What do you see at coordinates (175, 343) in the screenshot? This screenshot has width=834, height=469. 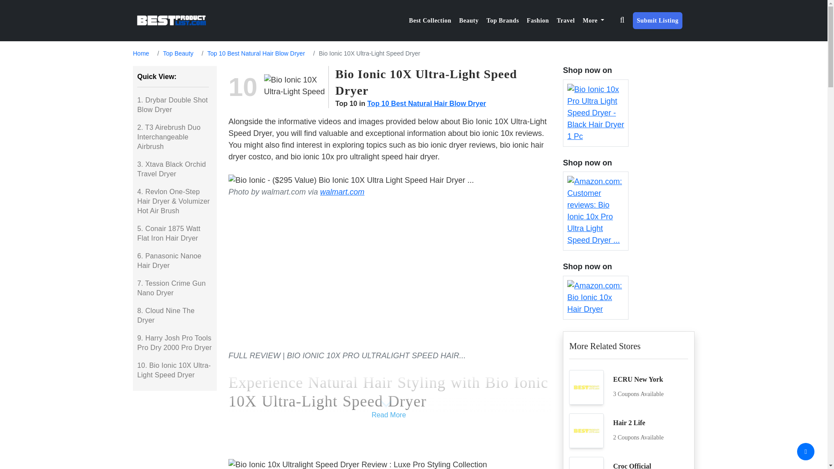 I see `9. Harry Josh Pro Tools Pro Dry 2000 Pro Dryer` at bounding box center [175, 343].